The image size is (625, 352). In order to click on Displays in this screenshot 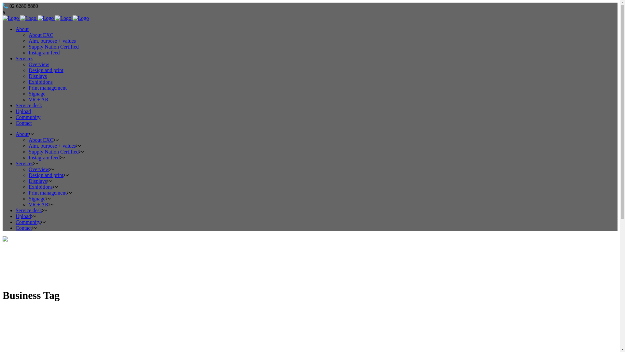, I will do `click(38, 181)`.